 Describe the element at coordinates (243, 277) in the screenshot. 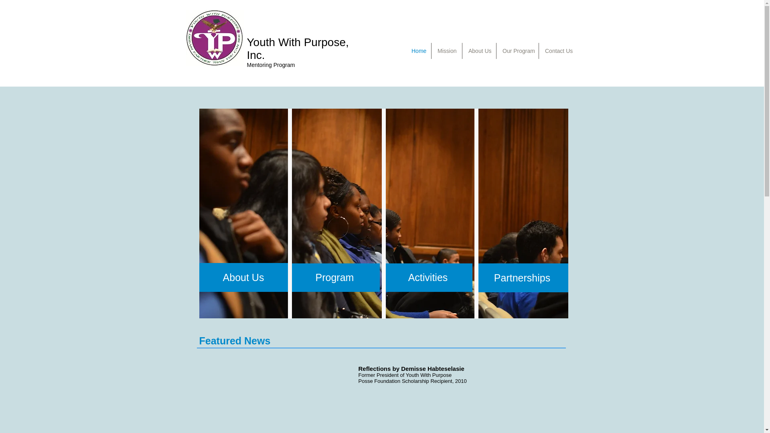

I see `About Us` at that location.